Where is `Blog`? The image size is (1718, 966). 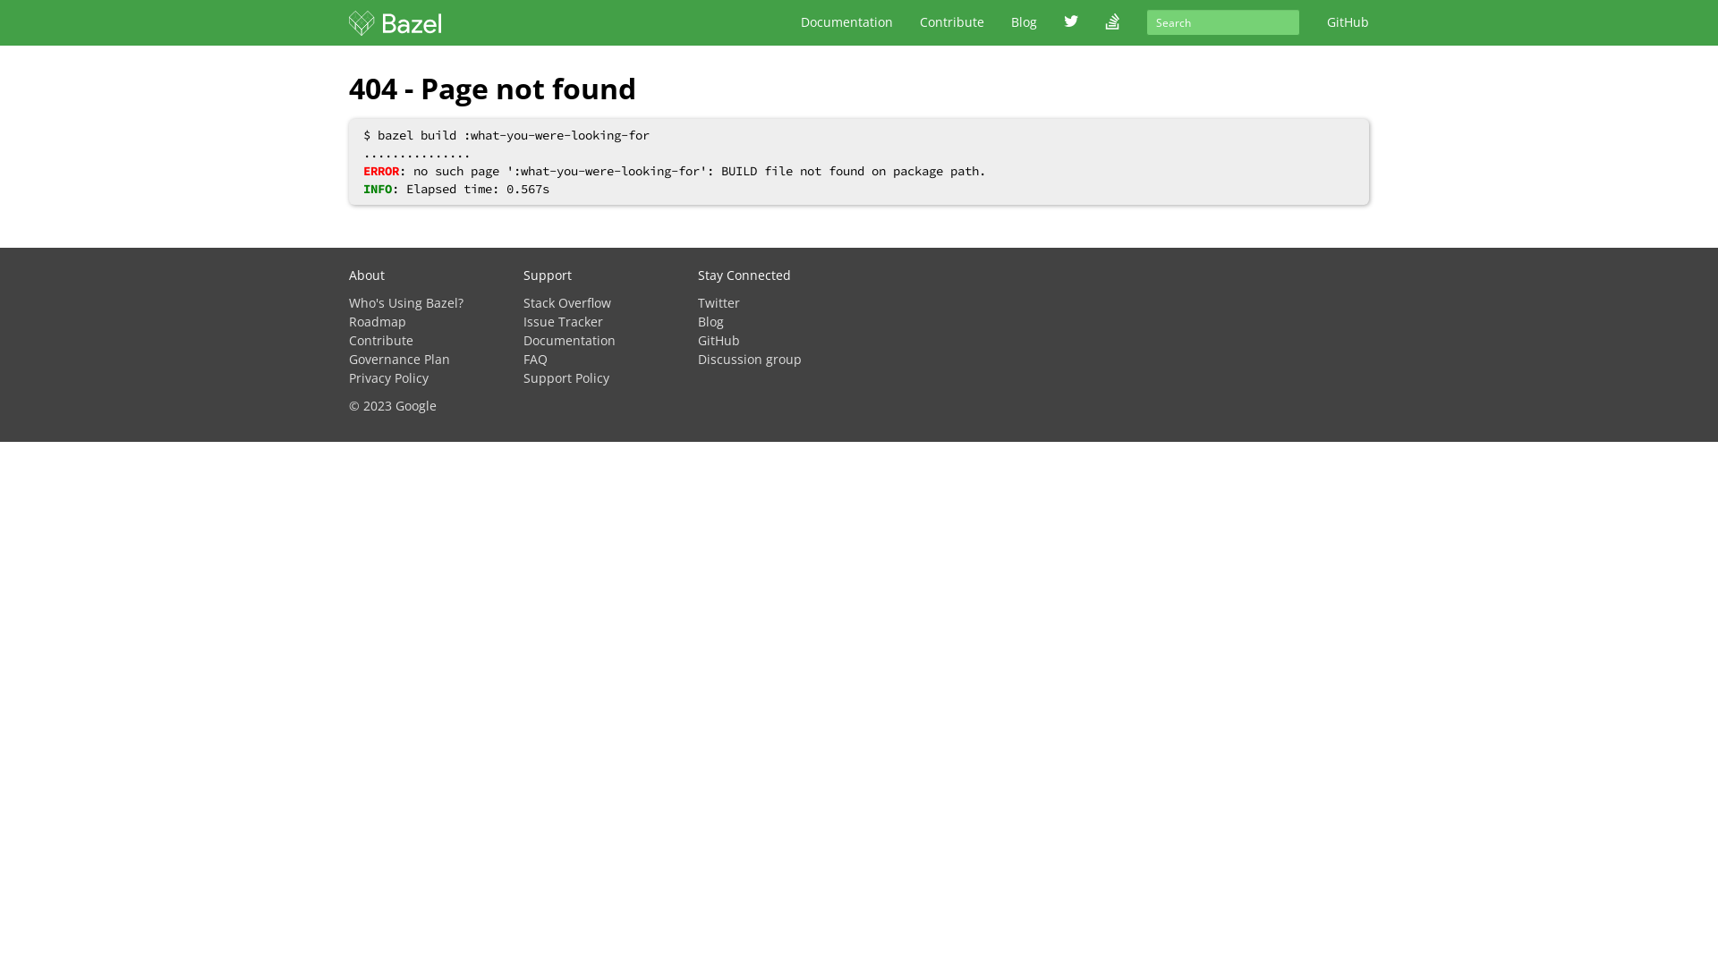
Blog is located at coordinates (1024, 22).